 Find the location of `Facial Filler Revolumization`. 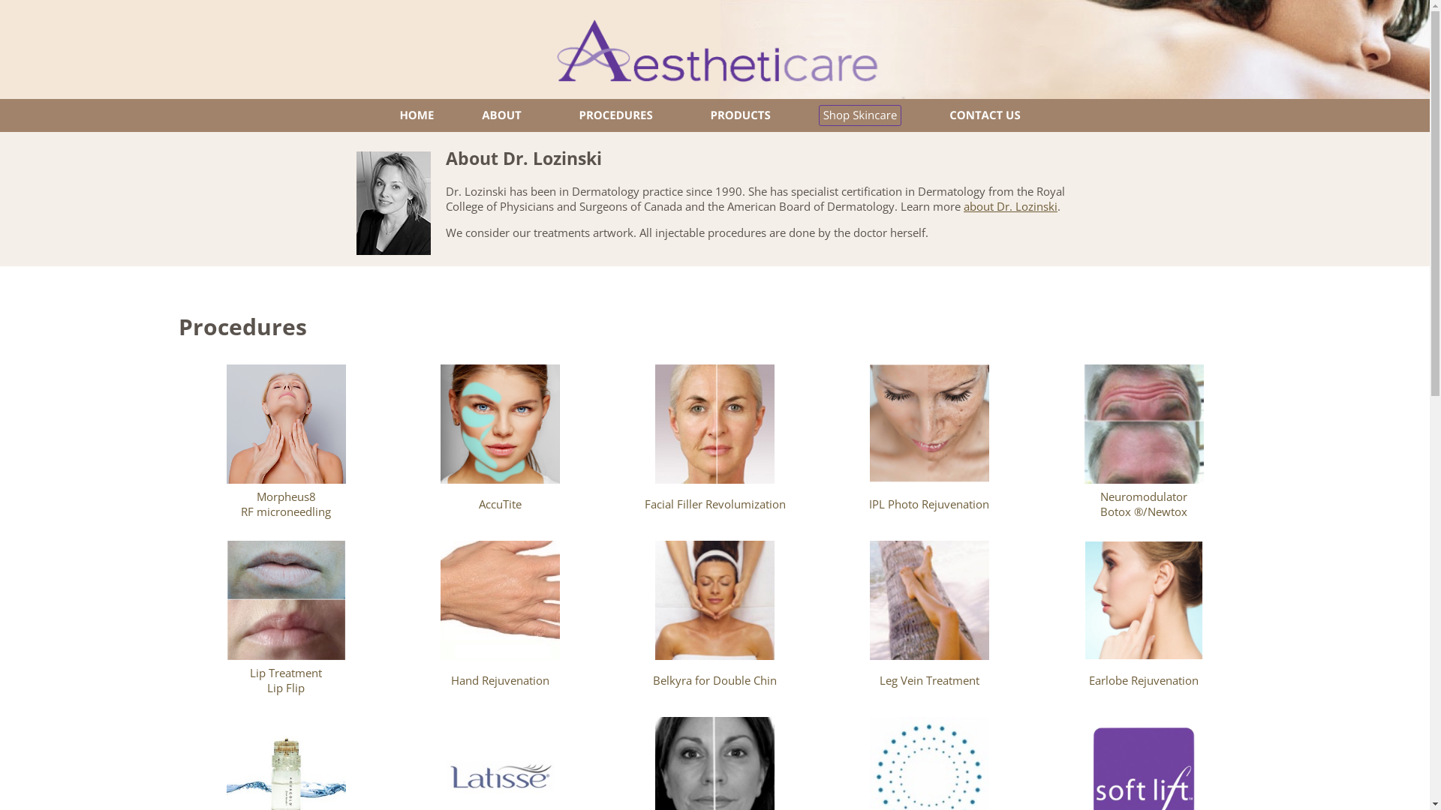

Facial Filler Revolumization is located at coordinates (715, 445).